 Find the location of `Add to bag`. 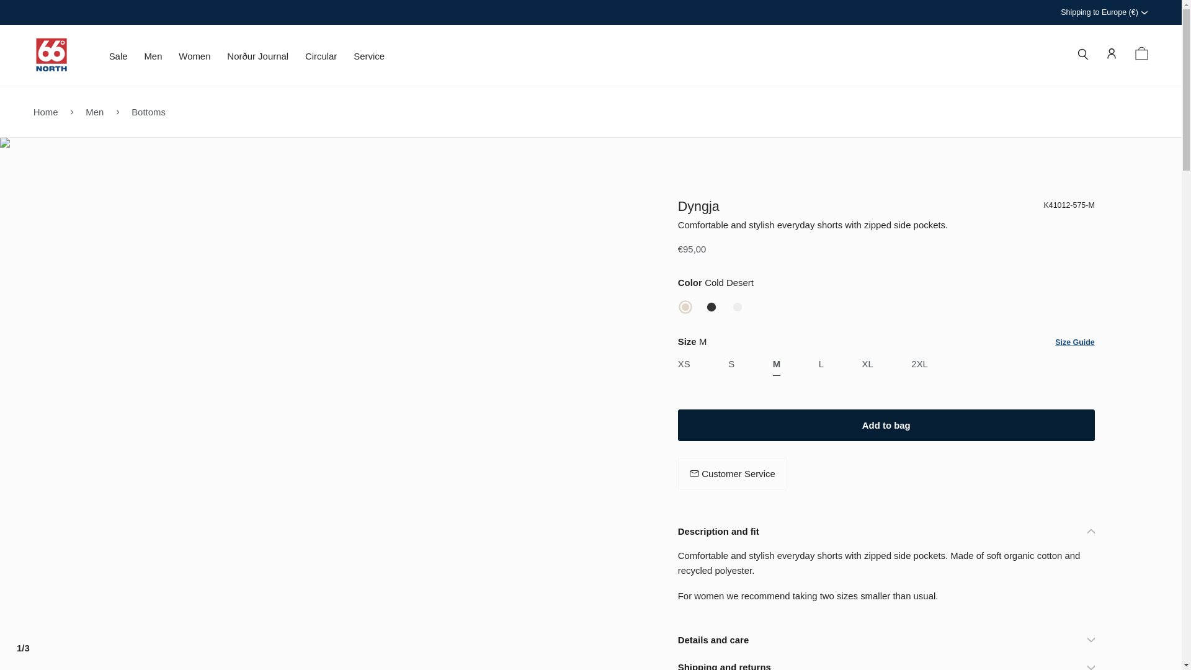

Add to bag is located at coordinates (886, 424).